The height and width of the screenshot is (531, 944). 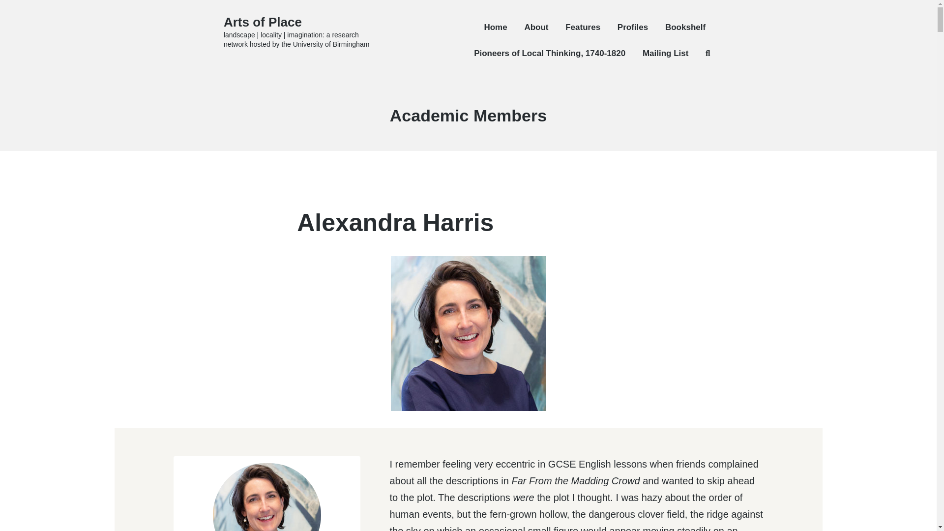 What do you see at coordinates (583, 28) in the screenshot?
I see `Features` at bounding box center [583, 28].